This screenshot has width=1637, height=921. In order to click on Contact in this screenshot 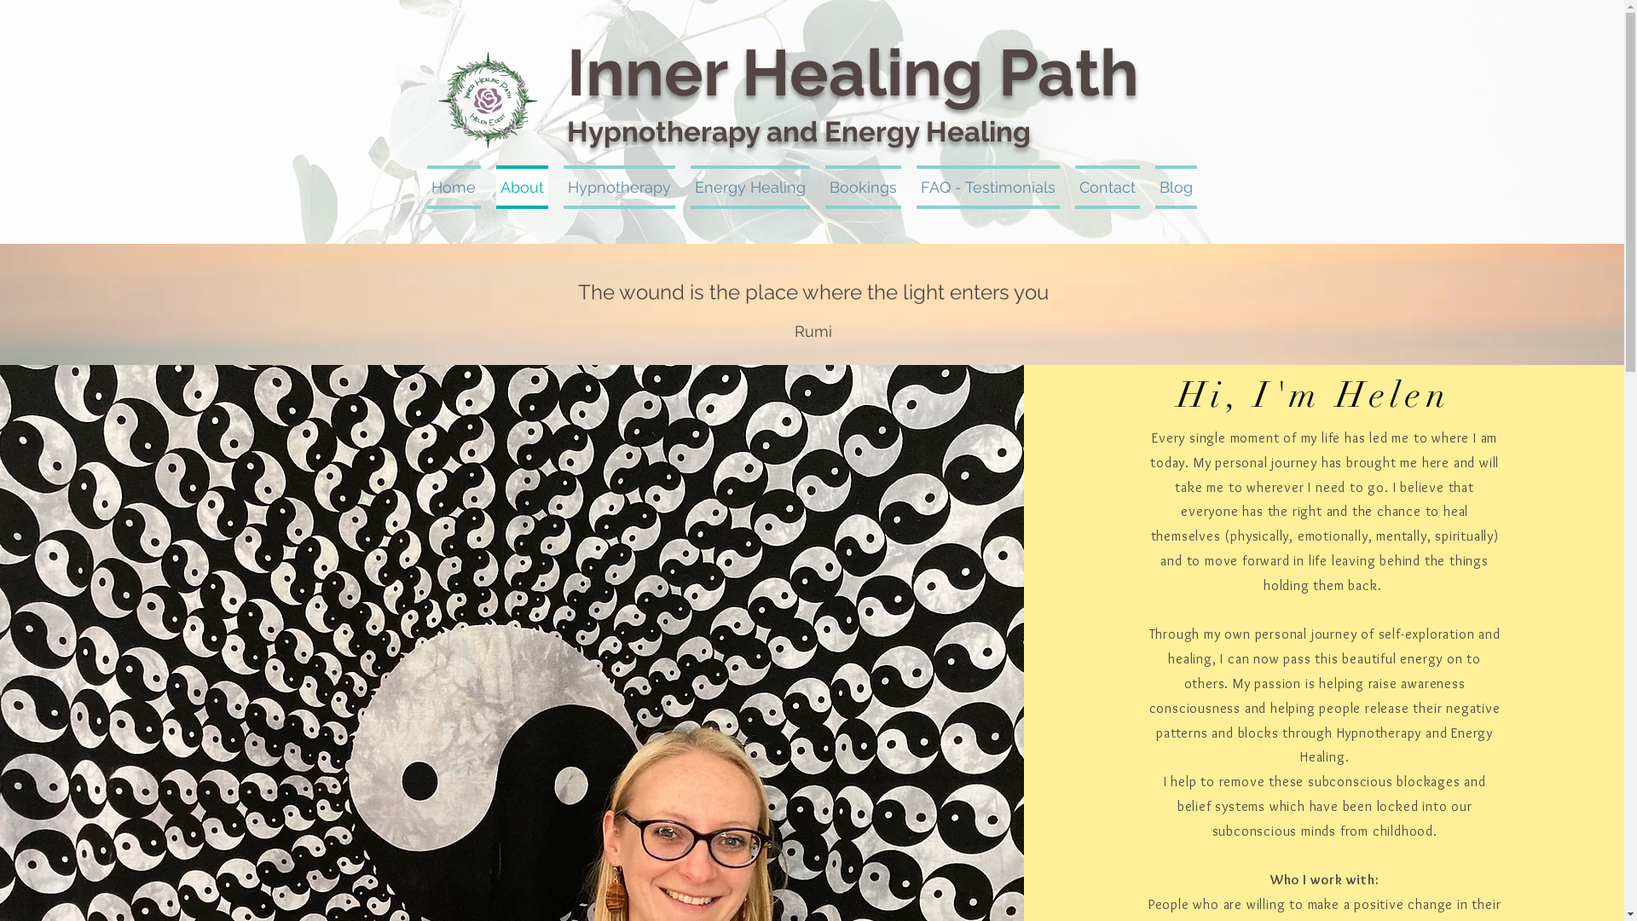, I will do `click(1108, 188)`.